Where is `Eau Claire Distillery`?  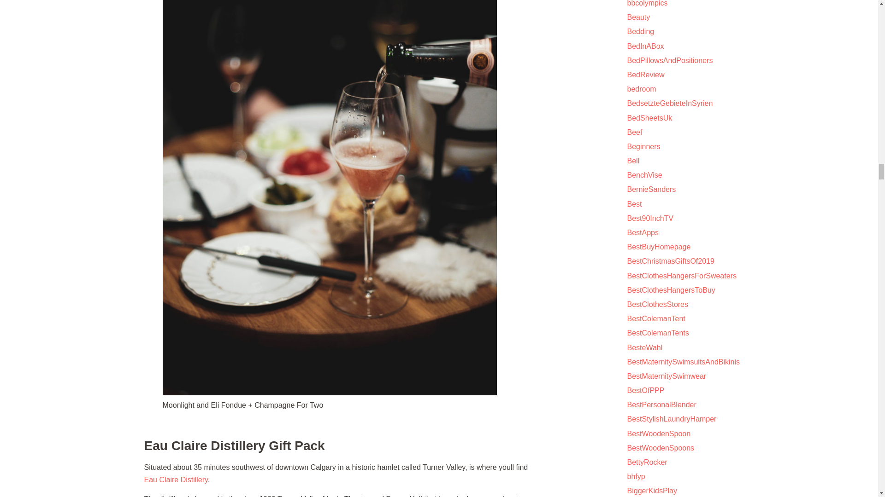
Eau Claire Distillery is located at coordinates (175, 480).